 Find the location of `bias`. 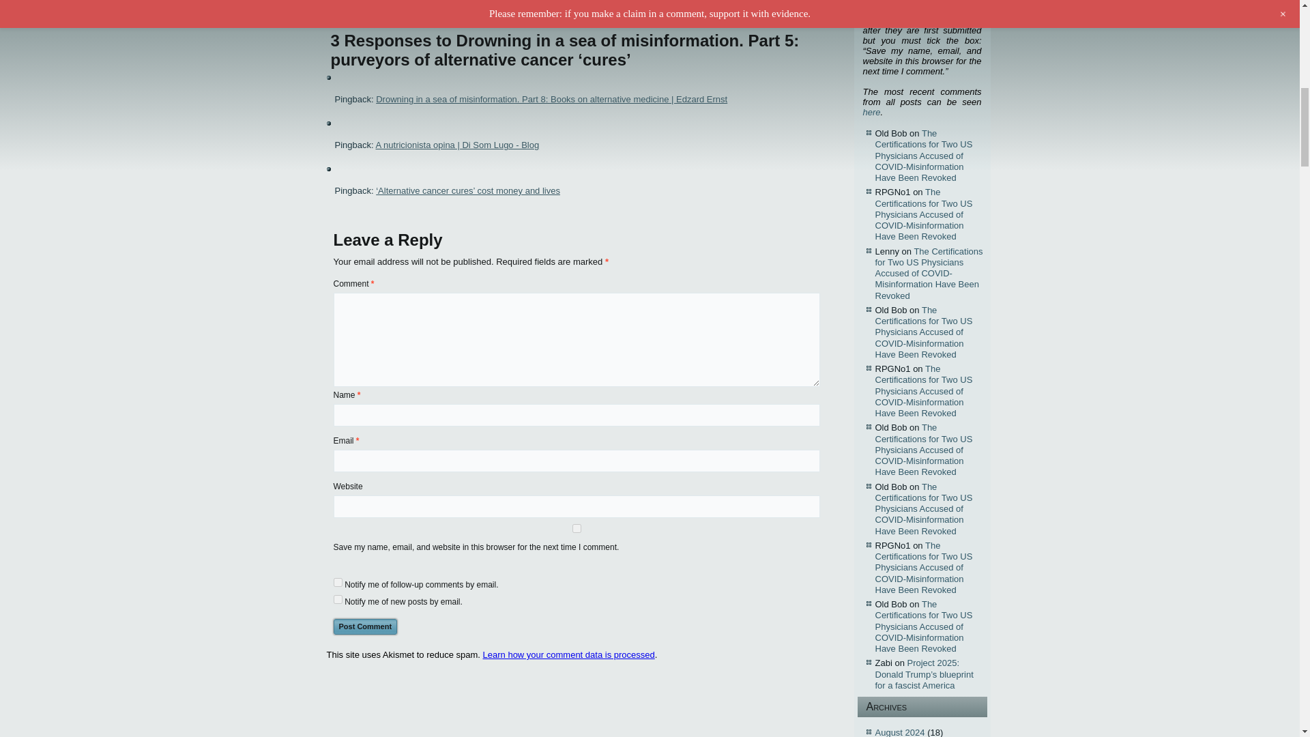

bias is located at coordinates (334, 4).